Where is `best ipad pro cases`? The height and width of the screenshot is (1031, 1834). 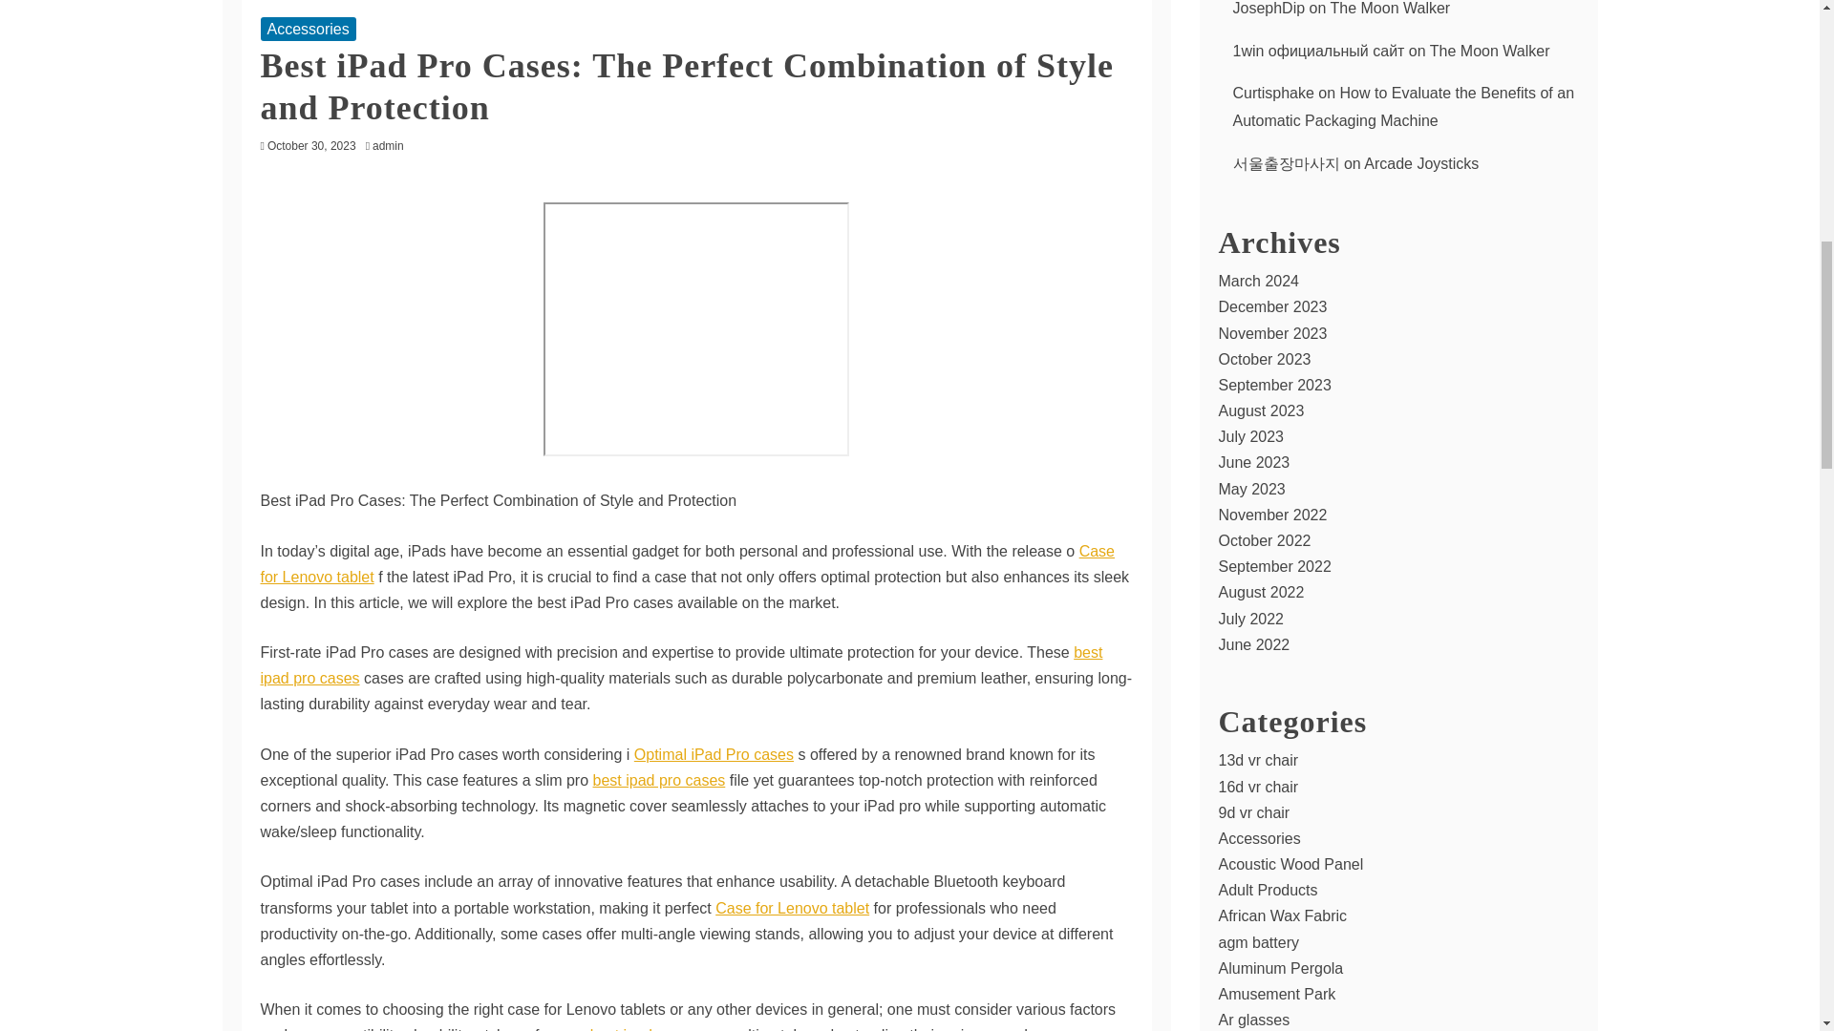
best ipad pro cases is located at coordinates (659, 780).